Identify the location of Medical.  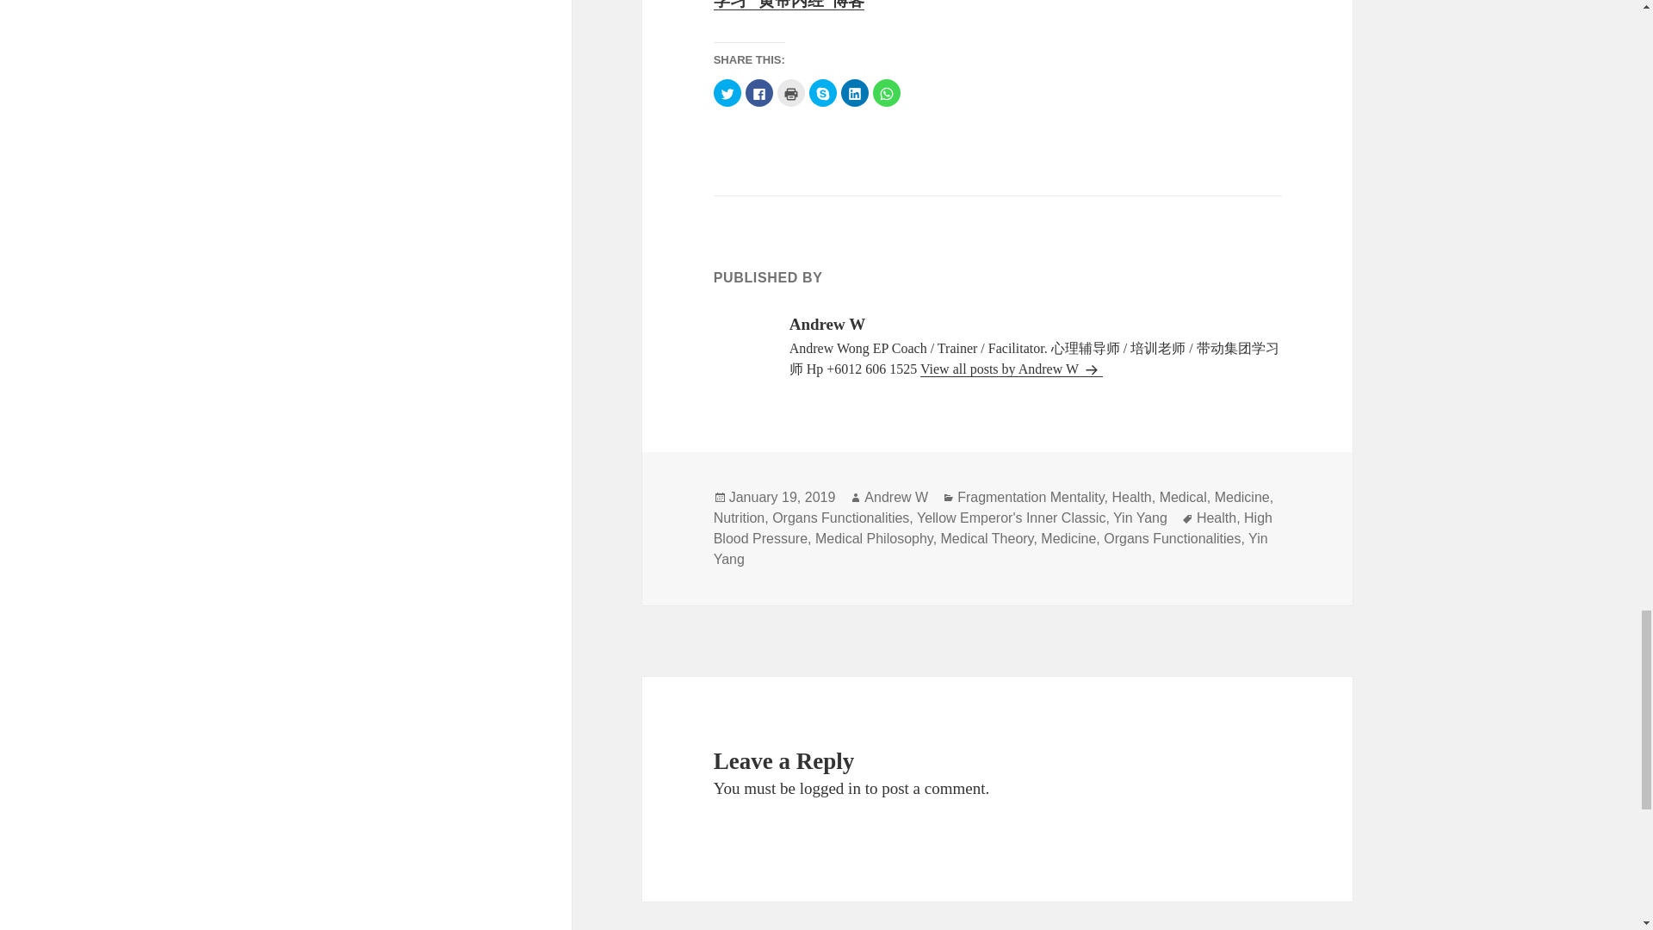
(1183, 498).